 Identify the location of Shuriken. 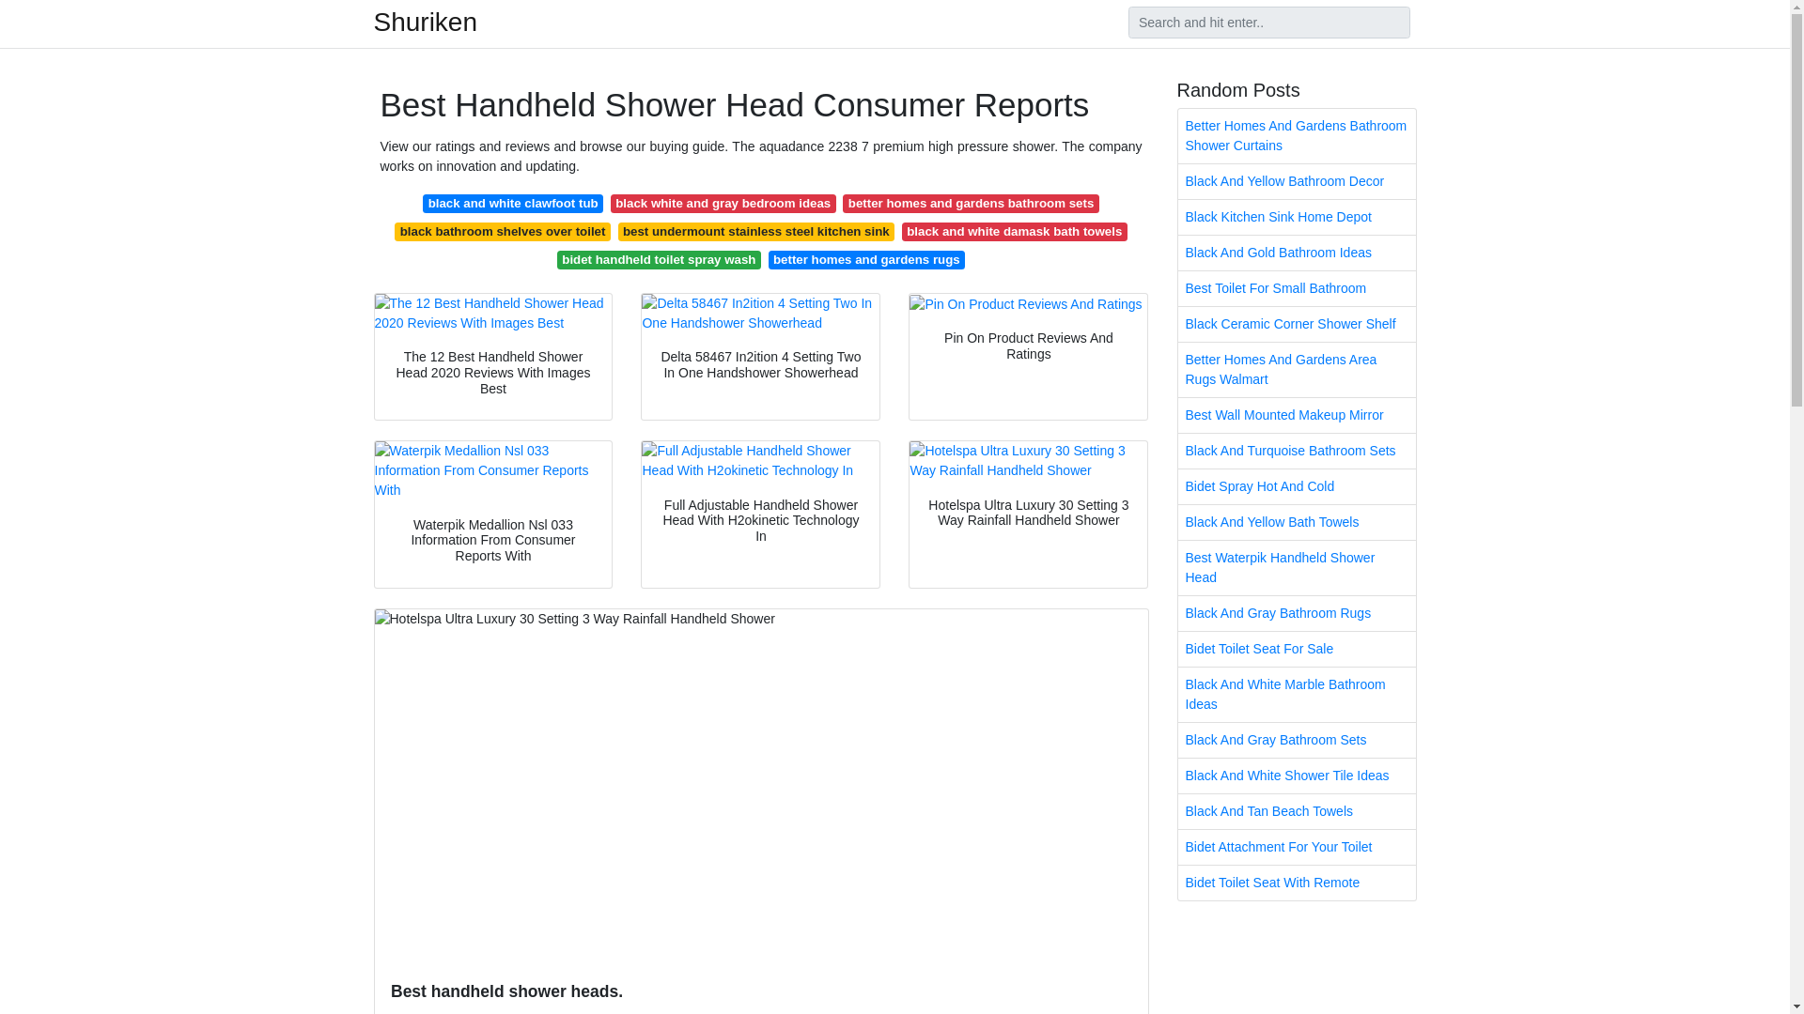
(425, 22).